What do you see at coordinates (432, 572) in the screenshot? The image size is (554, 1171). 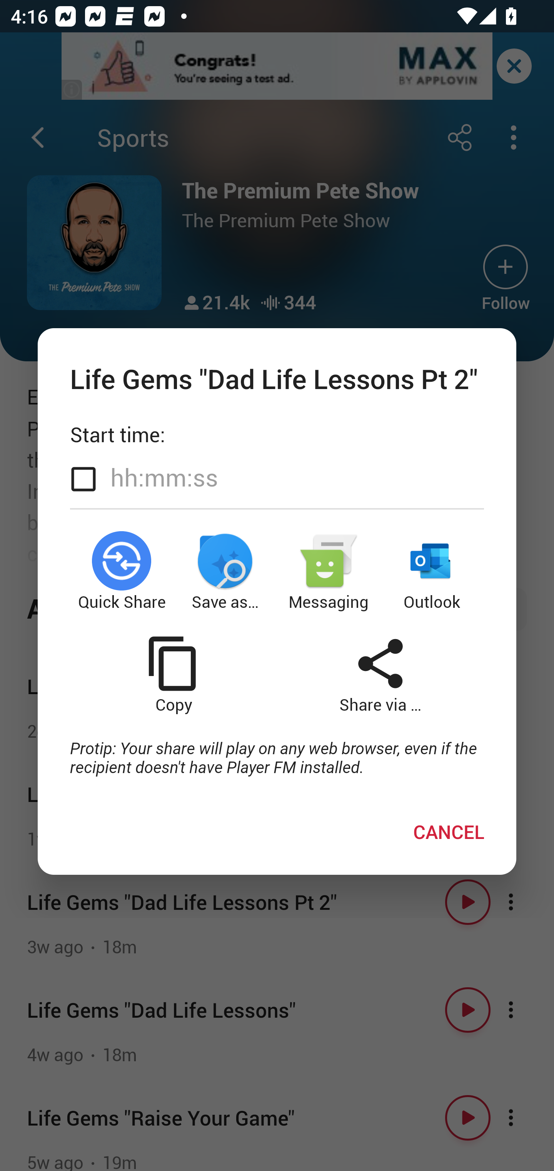 I see `Outlook` at bounding box center [432, 572].